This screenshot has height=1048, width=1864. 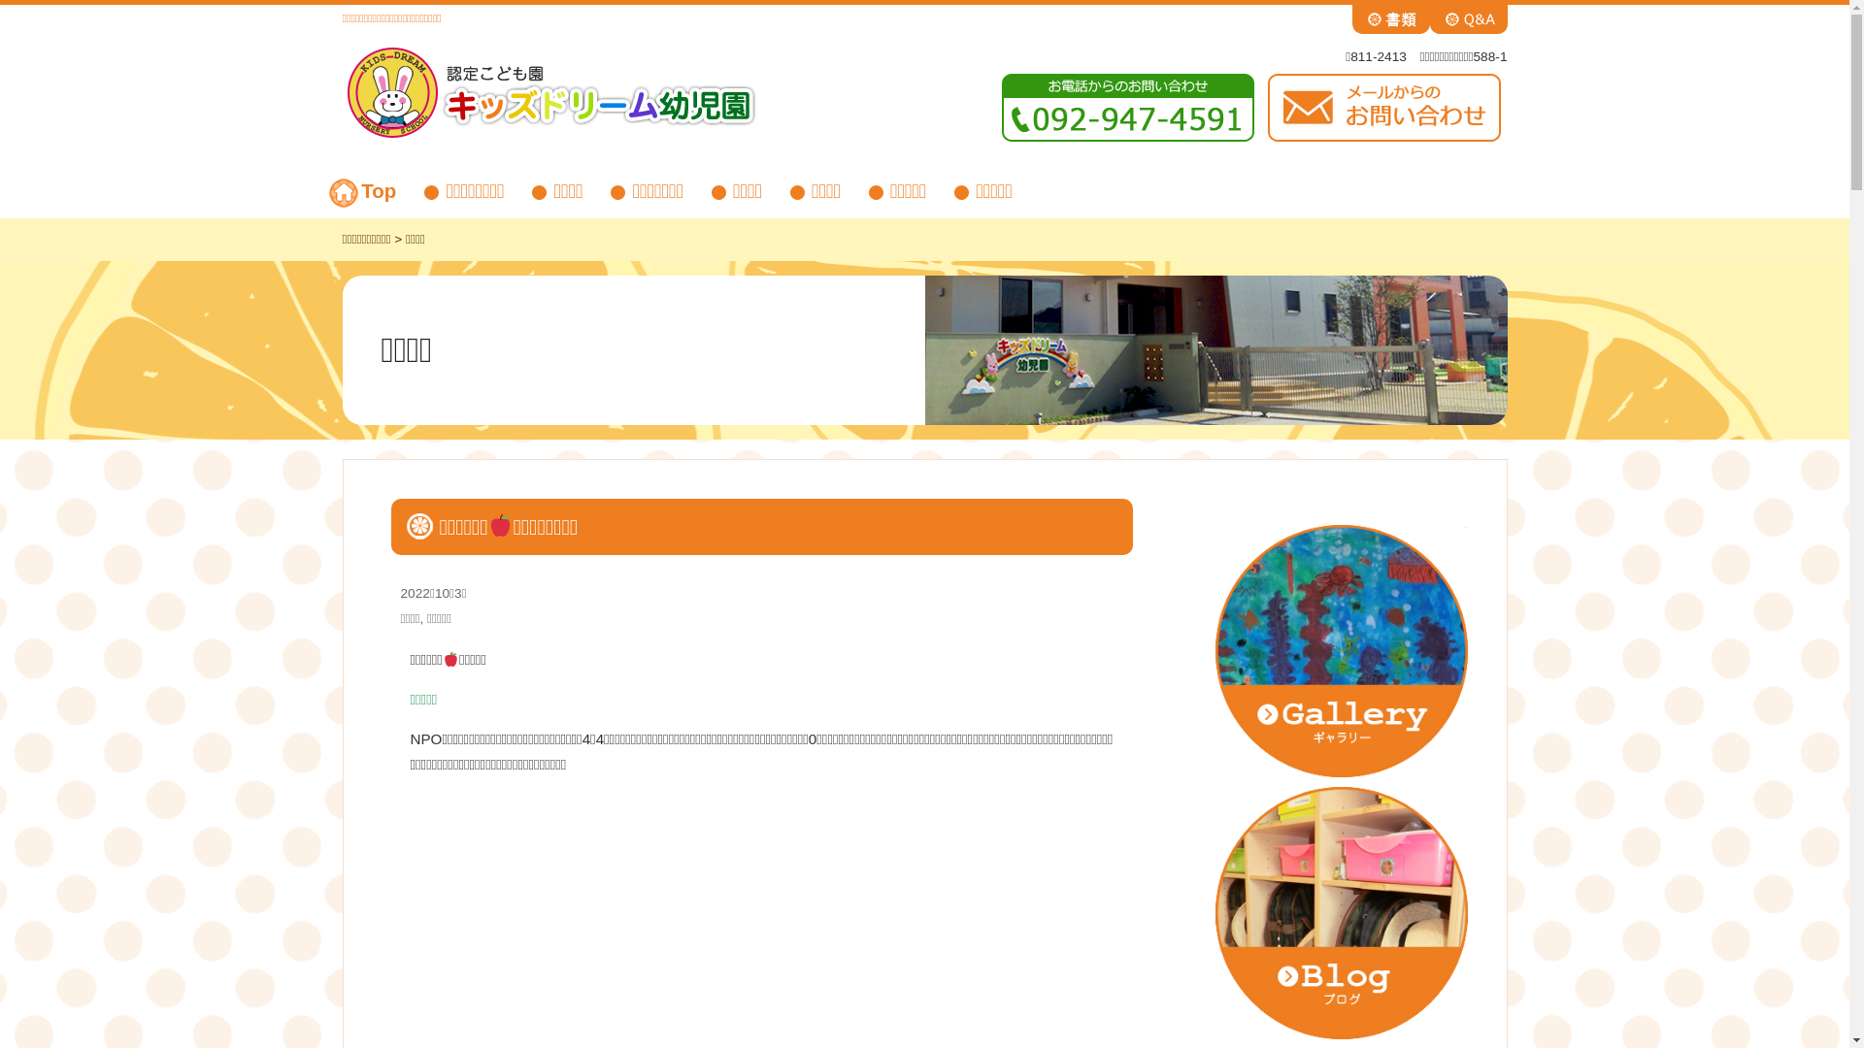 I want to click on Q&A, so click(x=1468, y=17).